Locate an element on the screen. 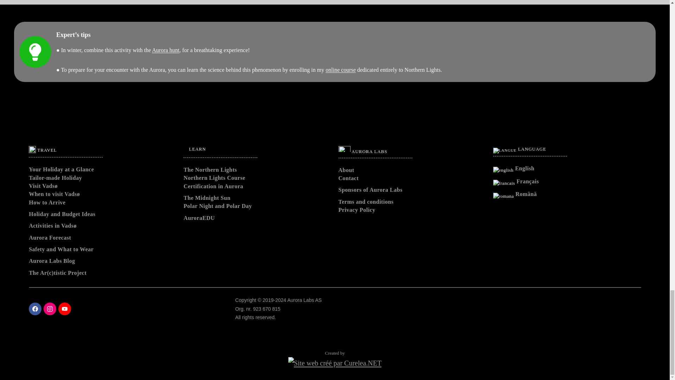 This screenshot has height=380, width=675. Hunt the Aurora is located at coordinates (166, 50).